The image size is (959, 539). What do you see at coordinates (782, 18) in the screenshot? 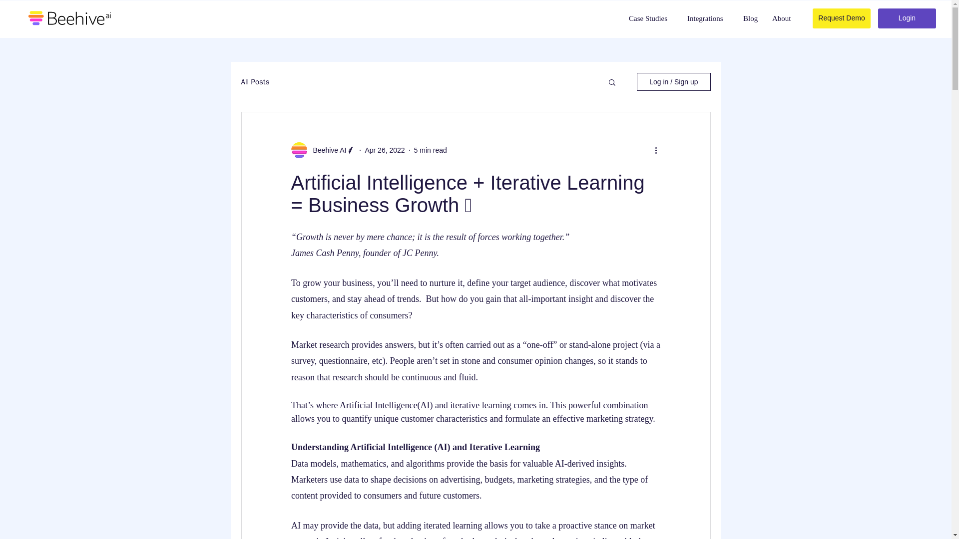
I see `About` at bounding box center [782, 18].